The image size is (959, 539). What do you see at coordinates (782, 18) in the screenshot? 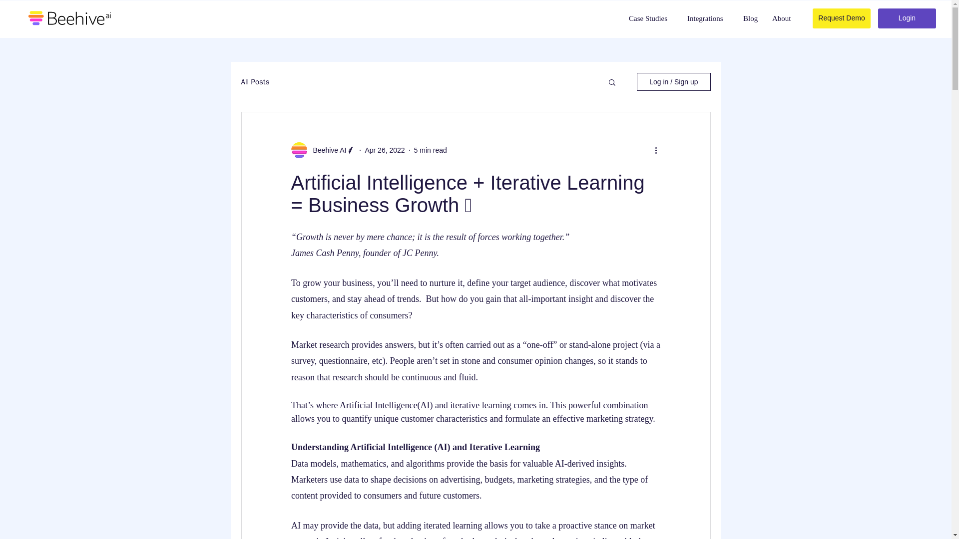
I see `About` at bounding box center [782, 18].